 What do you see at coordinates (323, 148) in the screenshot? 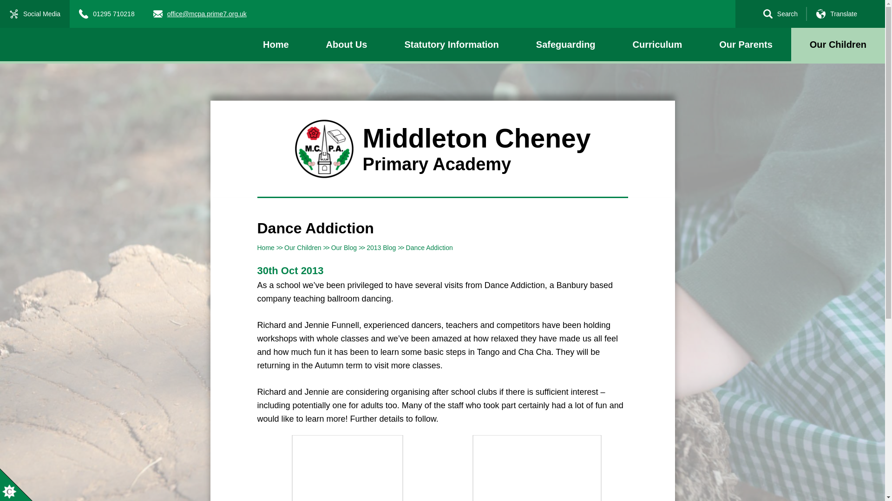
I see `Home Page` at bounding box center [323, 148].